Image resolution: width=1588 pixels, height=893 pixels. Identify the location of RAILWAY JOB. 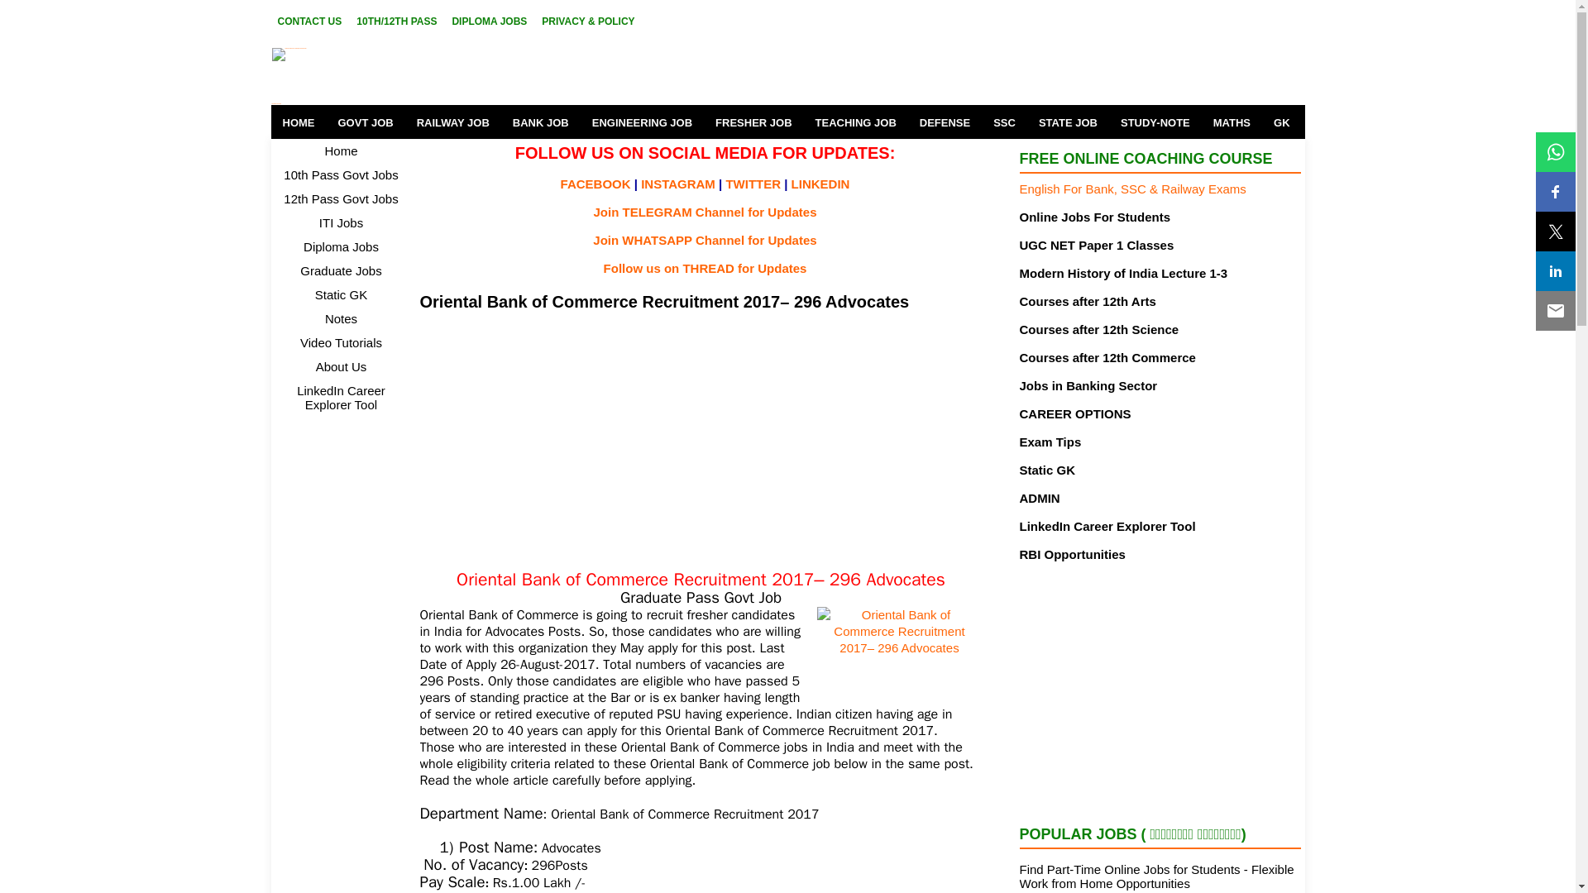
(453, 122).